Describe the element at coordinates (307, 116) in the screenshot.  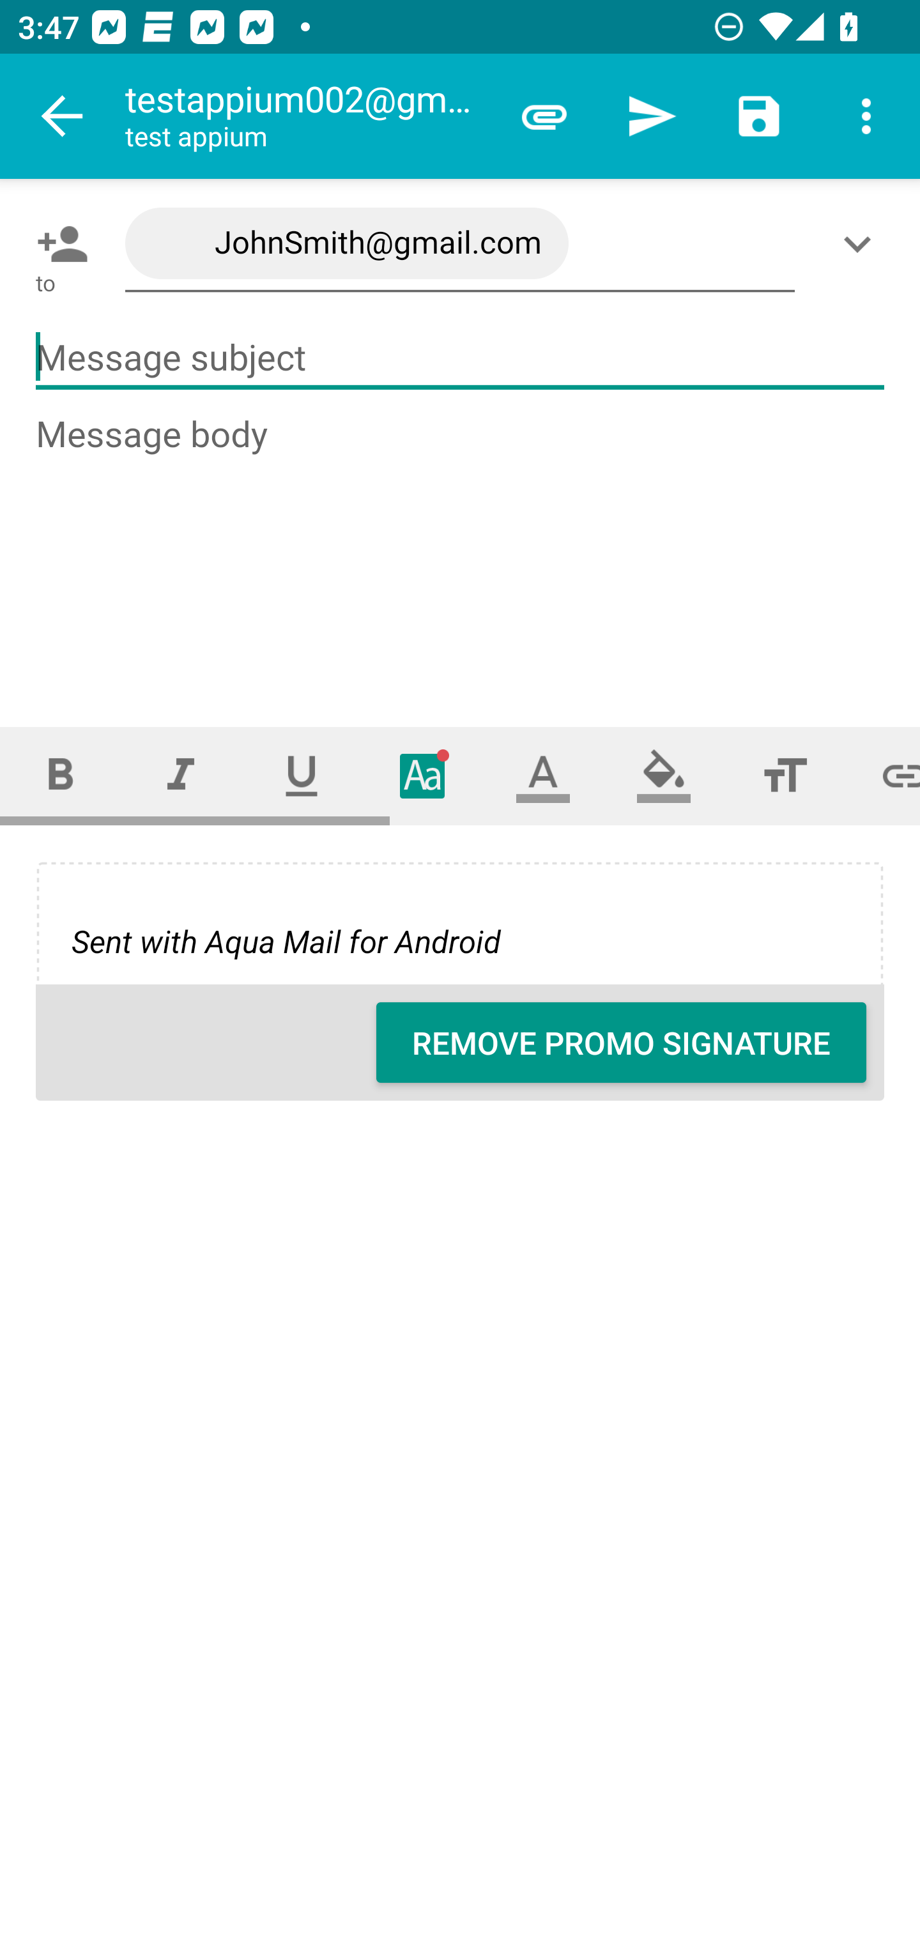
I see `testappium002@gmail.com test appium` at that location.